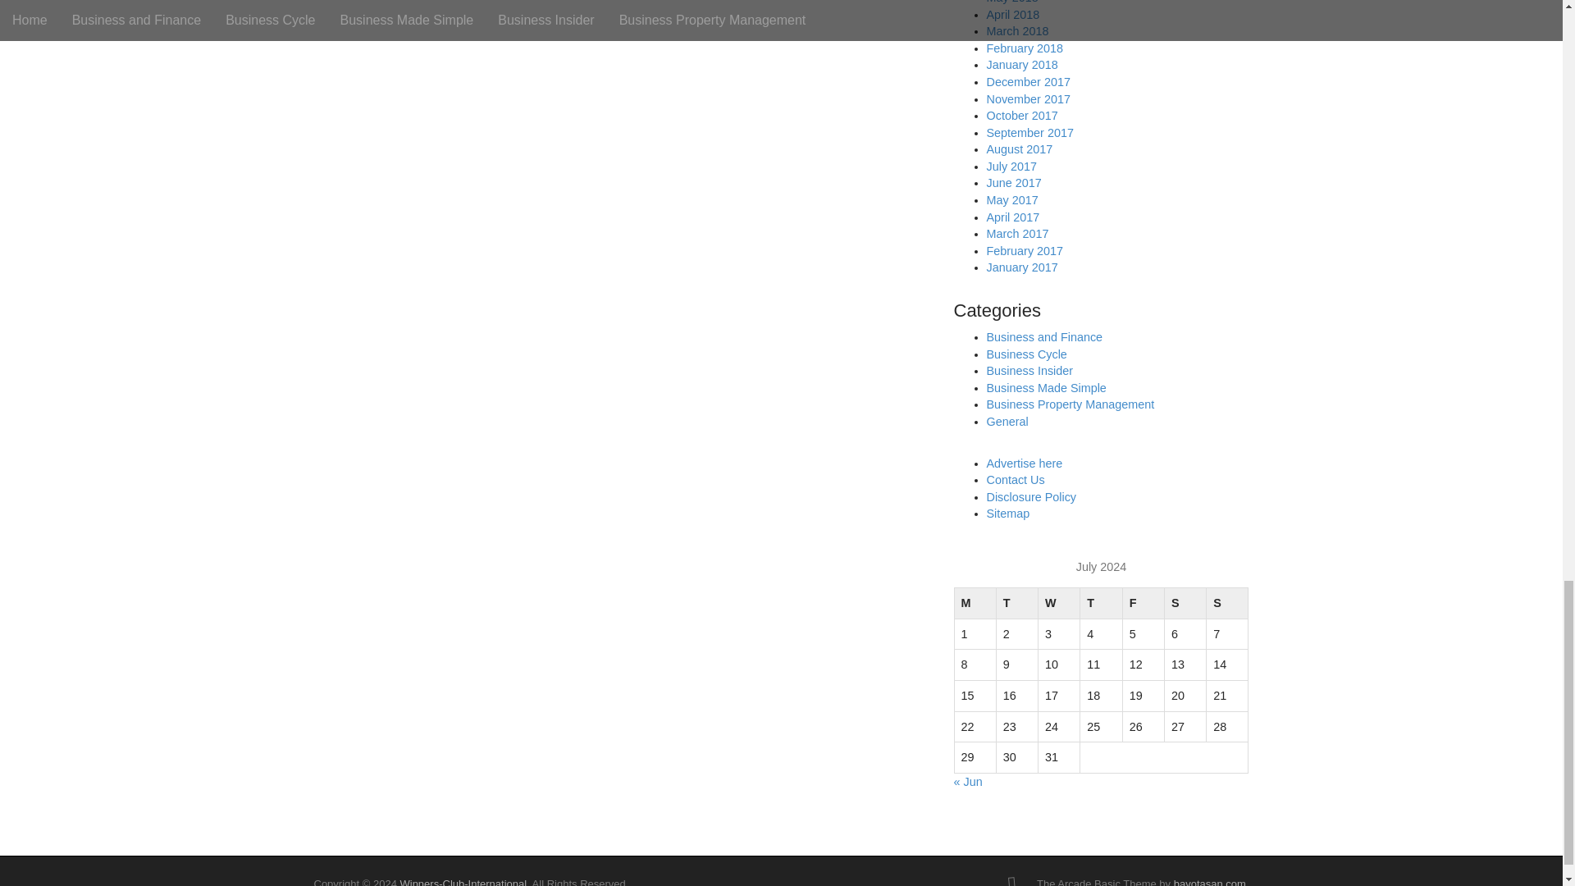 Image resolution: width=1575 pixels, height=886 pixels. Describe the element at coordinates (1227, 604) in the screenshot. I see `Sunday` at that location.